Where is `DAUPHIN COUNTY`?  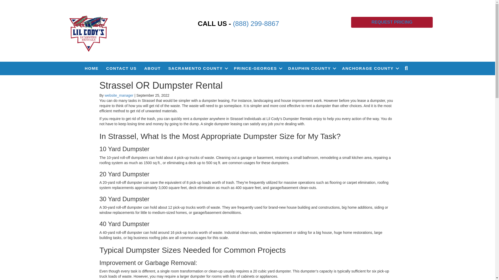
DAUPHIN COUNTY is located at coordinates (311, 68).